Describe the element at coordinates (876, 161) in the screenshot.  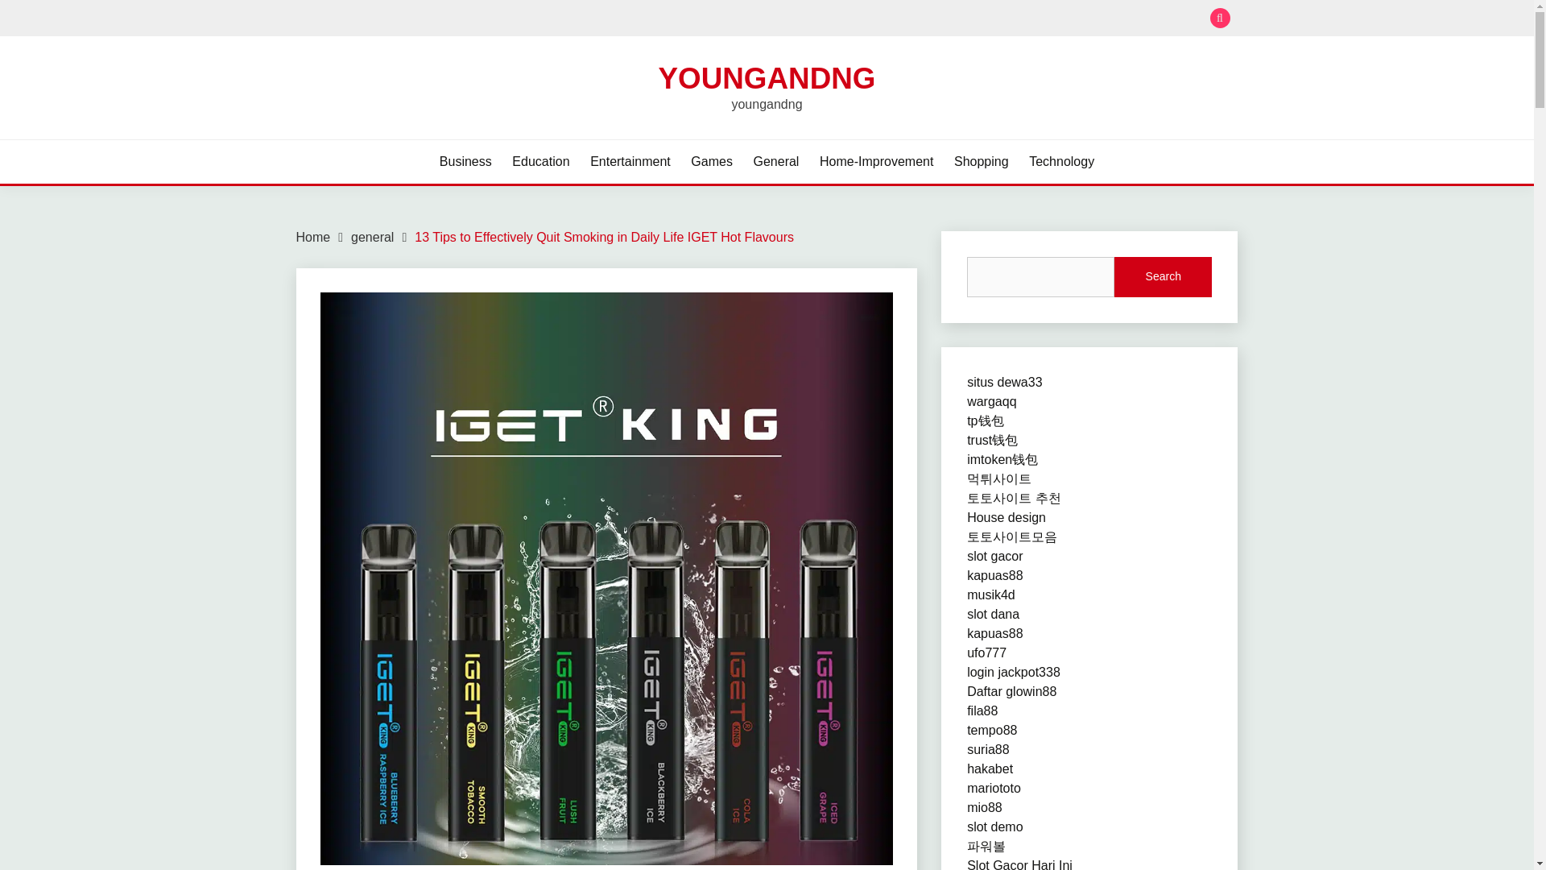
I see `Home-Improvement` at that location.